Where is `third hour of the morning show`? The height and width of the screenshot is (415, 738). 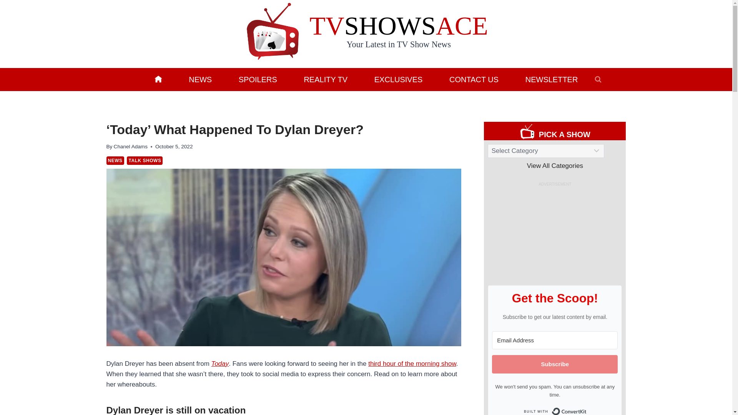
third hour of the morning show is located at coordinates (412, 364).